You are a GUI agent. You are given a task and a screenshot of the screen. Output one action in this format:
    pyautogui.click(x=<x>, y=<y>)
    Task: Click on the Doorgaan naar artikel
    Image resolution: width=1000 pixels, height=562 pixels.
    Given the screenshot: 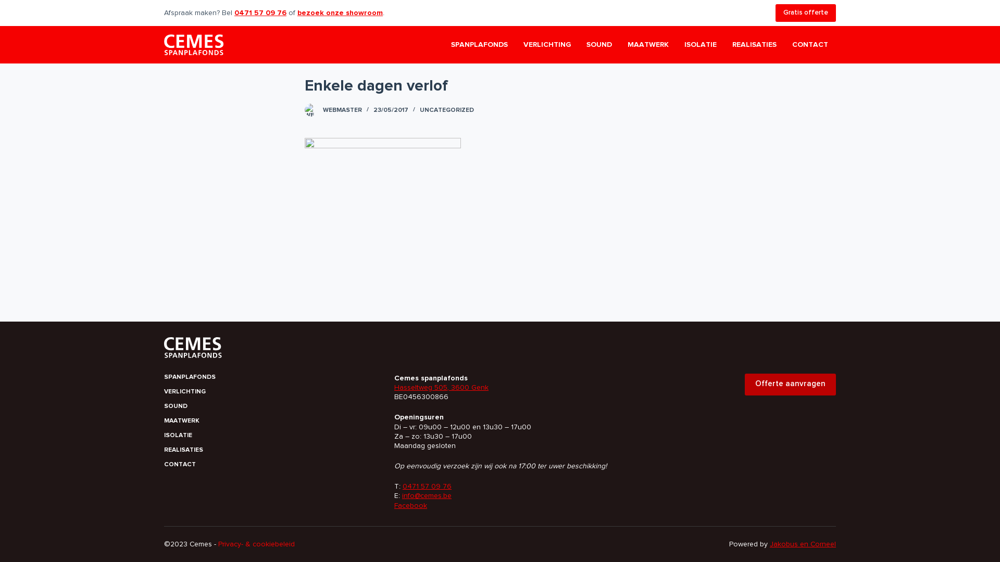 What is the action you would take?
    pyautogui.click(x=10, y=5)
    